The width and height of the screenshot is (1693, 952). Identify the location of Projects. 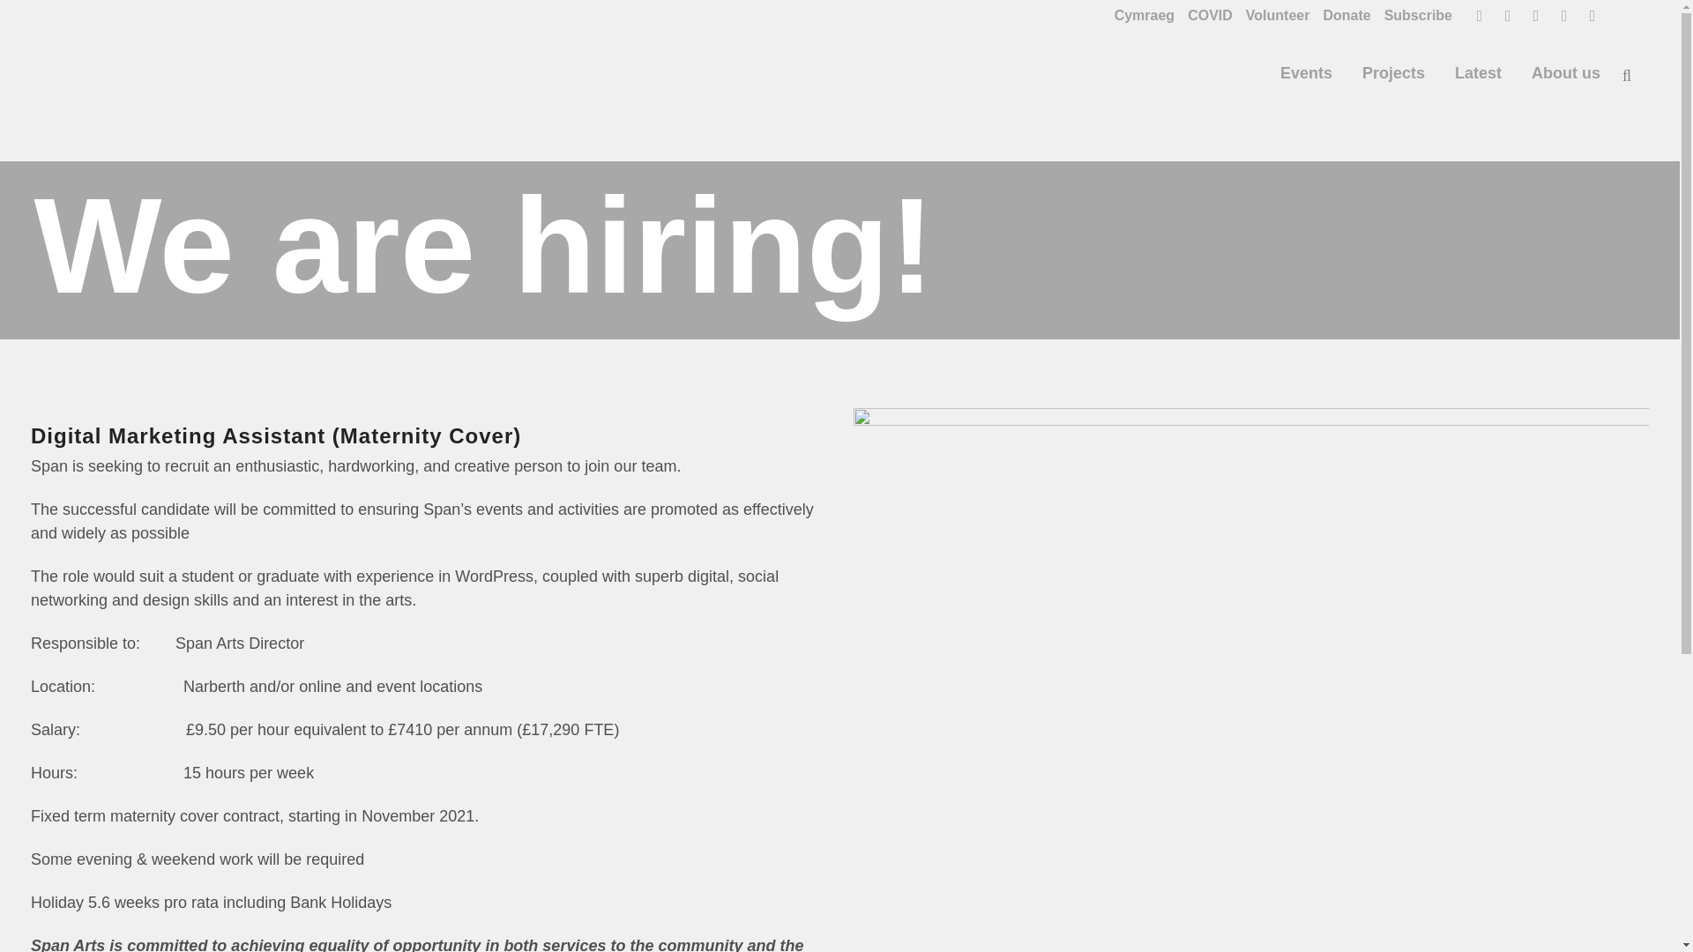
(1393, 72).